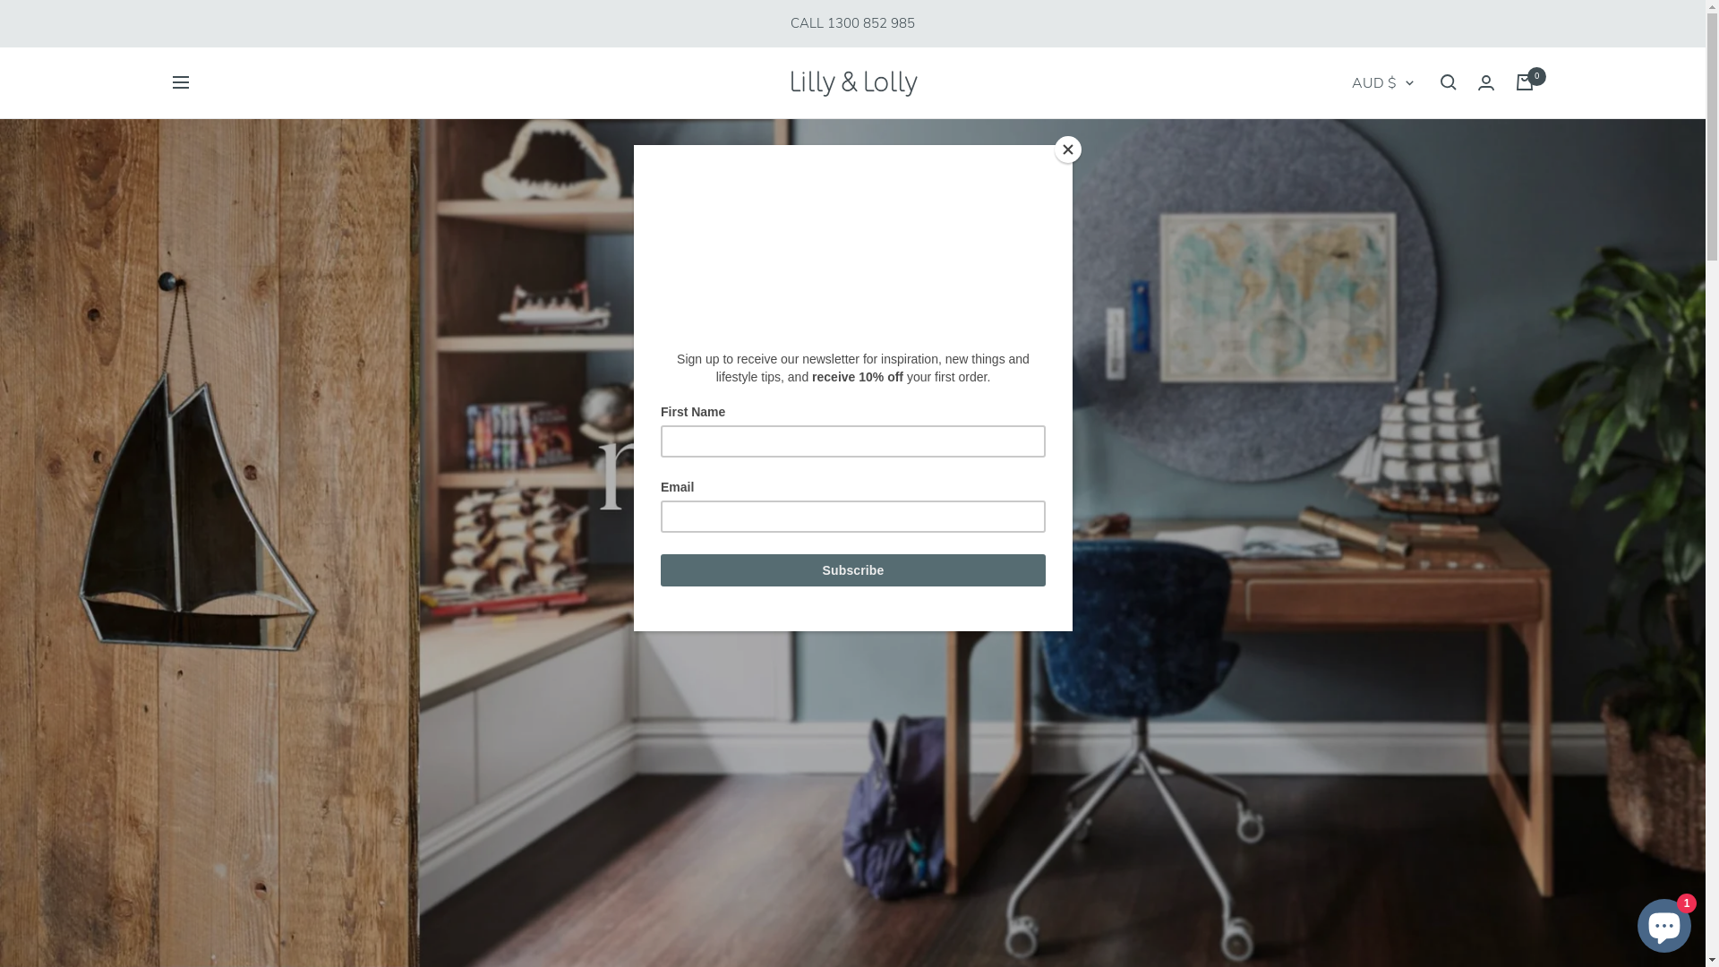 The width and height of the screenshot is (1719, 967). Describe the element at coordinates (209, 269) in the screenshot. I see `BDT` at that location.